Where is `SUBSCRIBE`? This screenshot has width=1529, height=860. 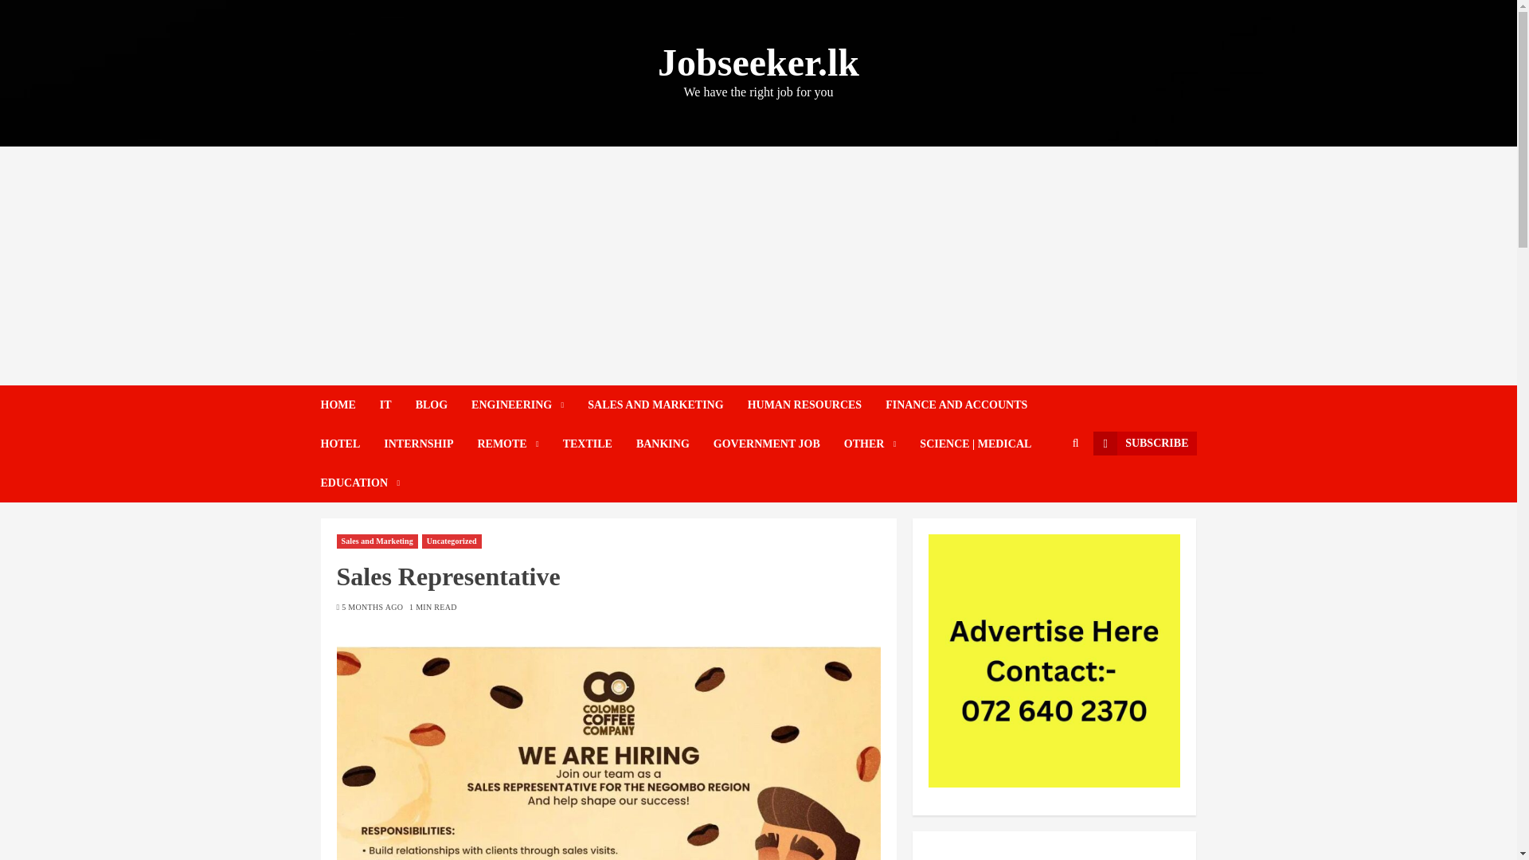 SUBSCRIBE is located at coordinates (1144, 444).